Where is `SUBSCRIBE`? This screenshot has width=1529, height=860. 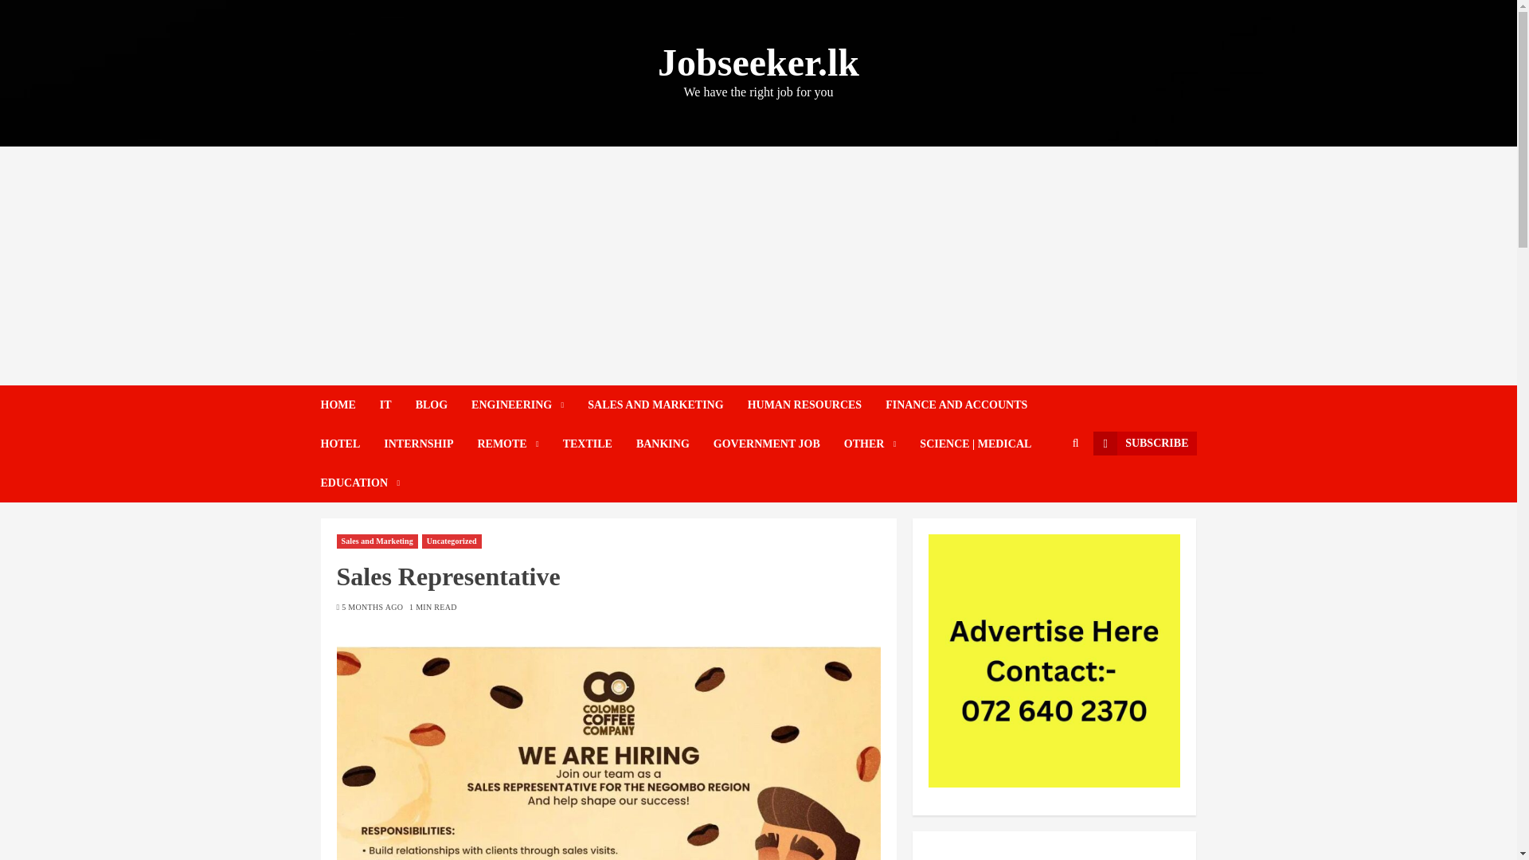 SUBSCRIBE is located at coordinates (1144, 444).